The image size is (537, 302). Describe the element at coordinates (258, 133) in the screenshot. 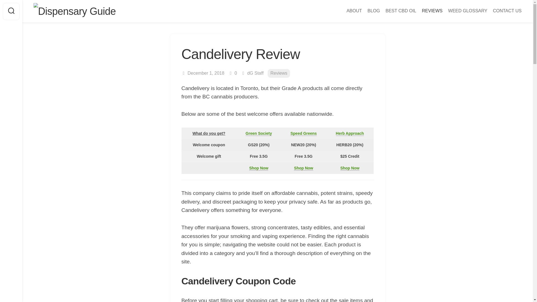

I see `Green Society` at that location.